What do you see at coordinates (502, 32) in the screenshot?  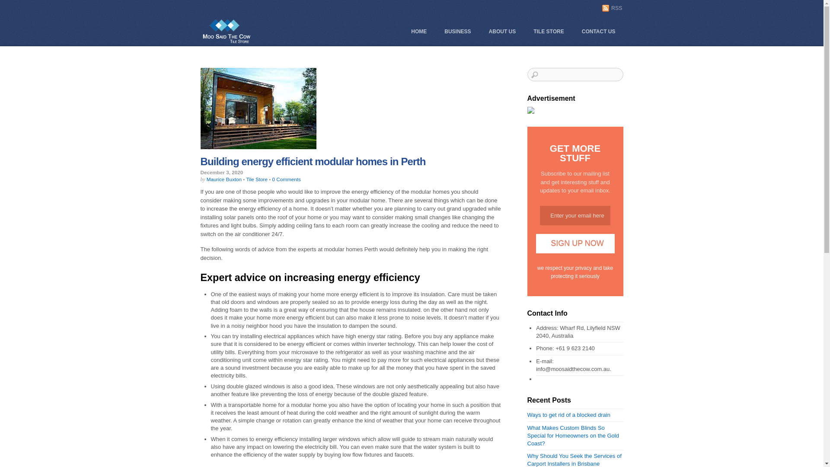 I see `ABOUT US` at bounding box center [502, 32].